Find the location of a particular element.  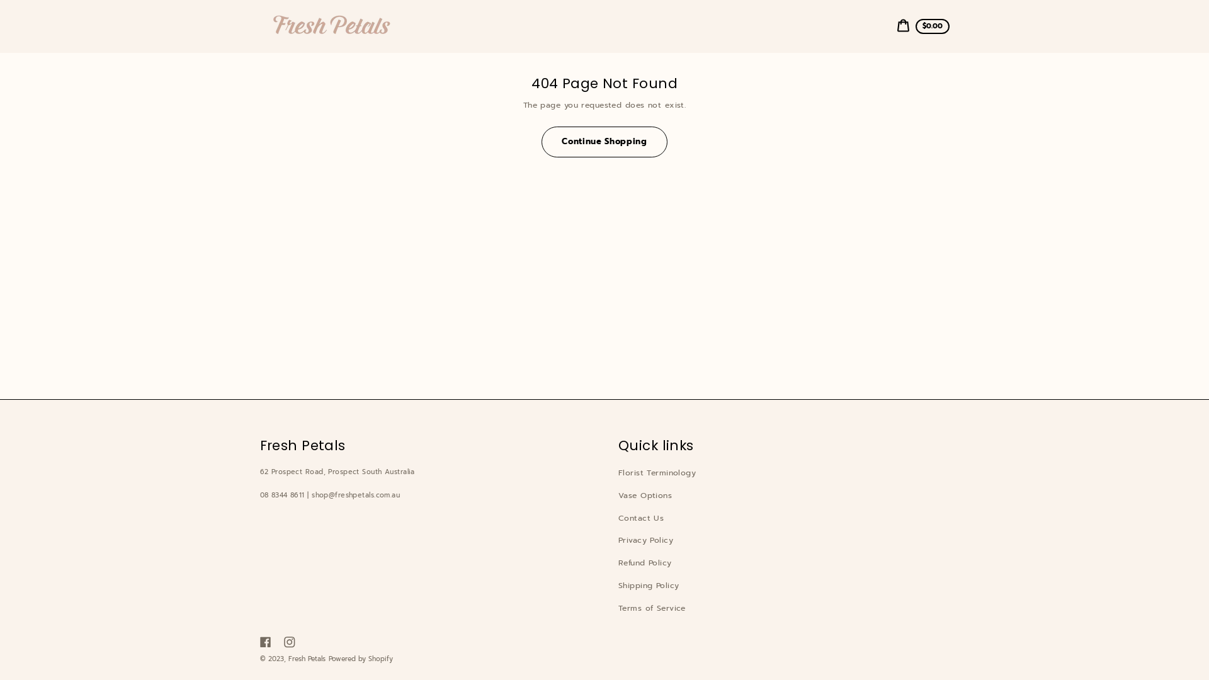

Florist Terminology is located at coordinates (657, 473).